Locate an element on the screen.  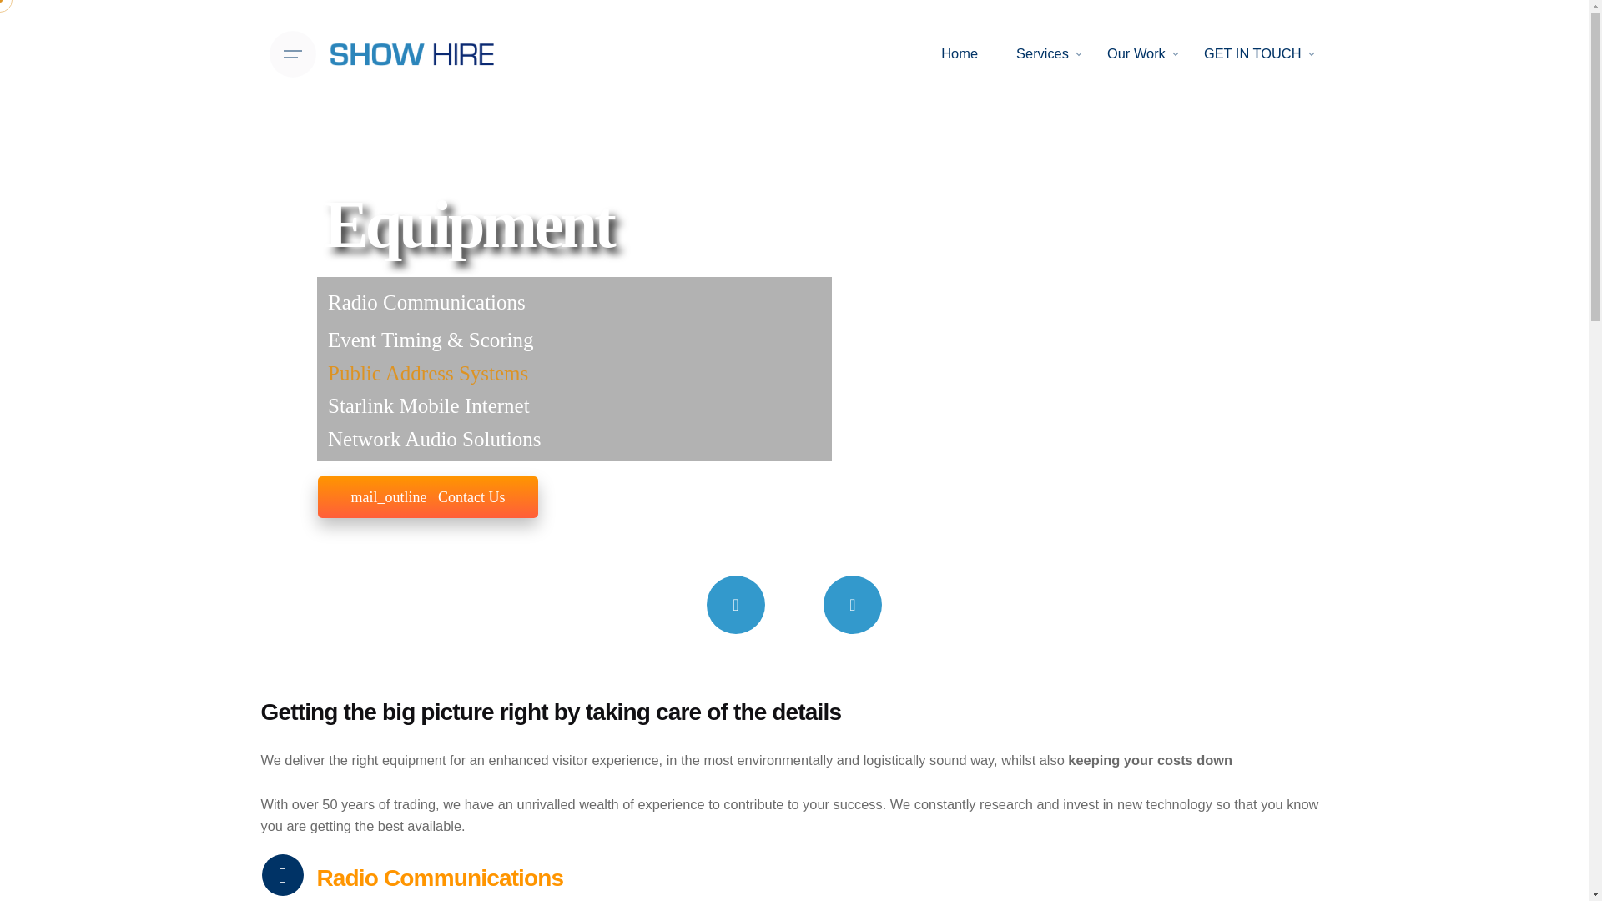
Home is located at coordinates (960, 54).